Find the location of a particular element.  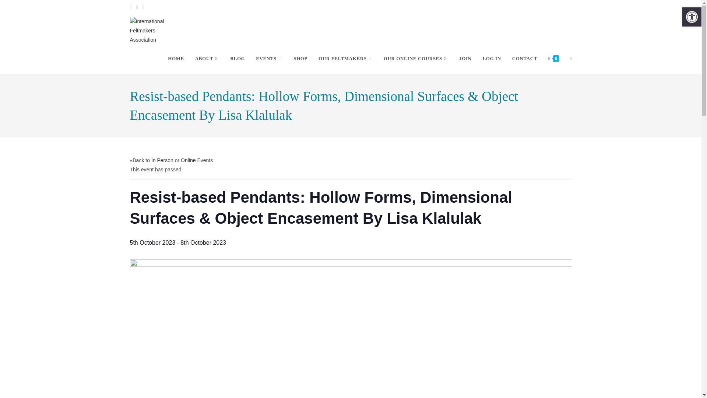

HOME is located at coordinates (176, 58).